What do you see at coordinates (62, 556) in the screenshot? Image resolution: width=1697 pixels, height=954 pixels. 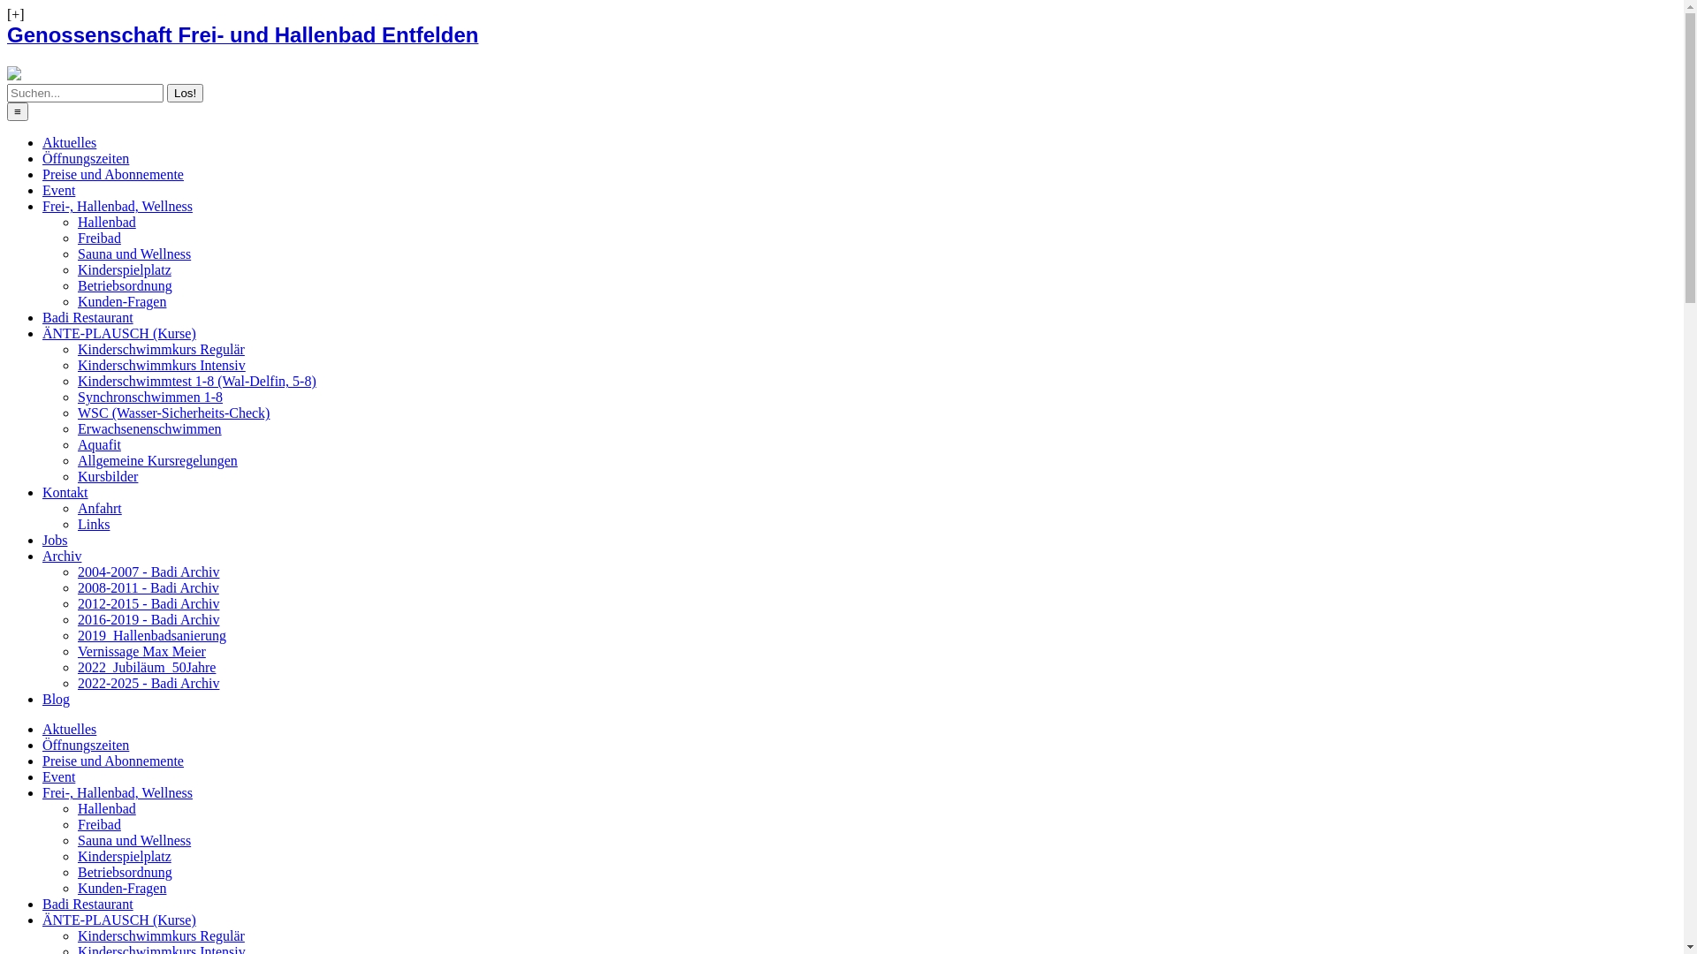 I see `Archiv` at bounding box center [62, 556].